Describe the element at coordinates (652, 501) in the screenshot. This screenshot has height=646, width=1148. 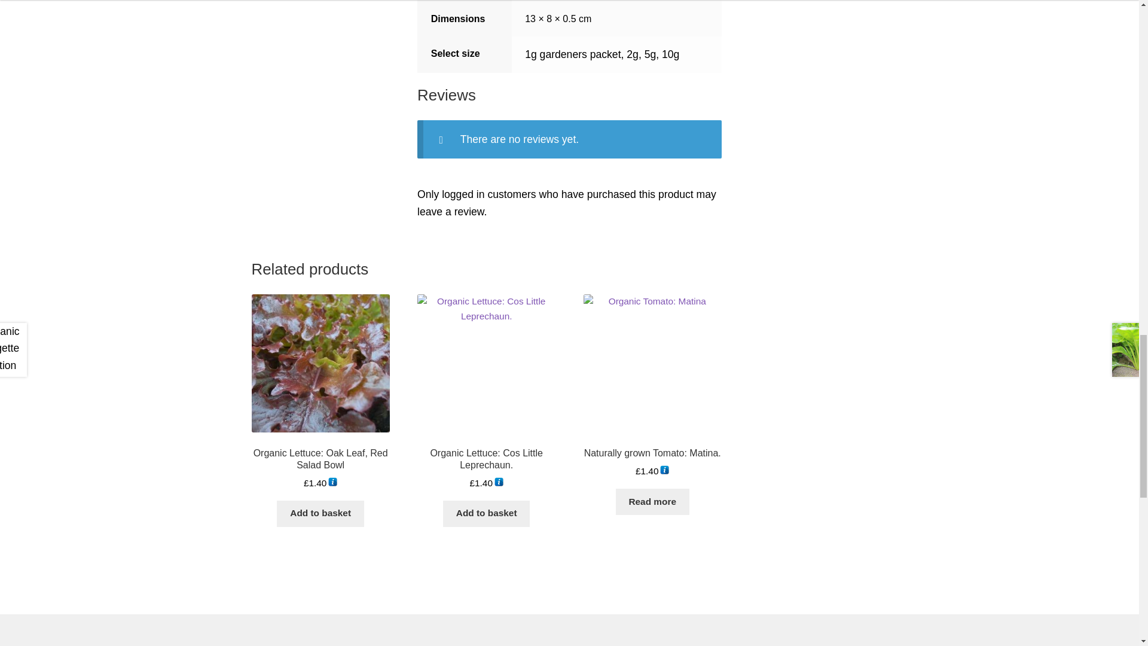
I see `Read more` at that location.